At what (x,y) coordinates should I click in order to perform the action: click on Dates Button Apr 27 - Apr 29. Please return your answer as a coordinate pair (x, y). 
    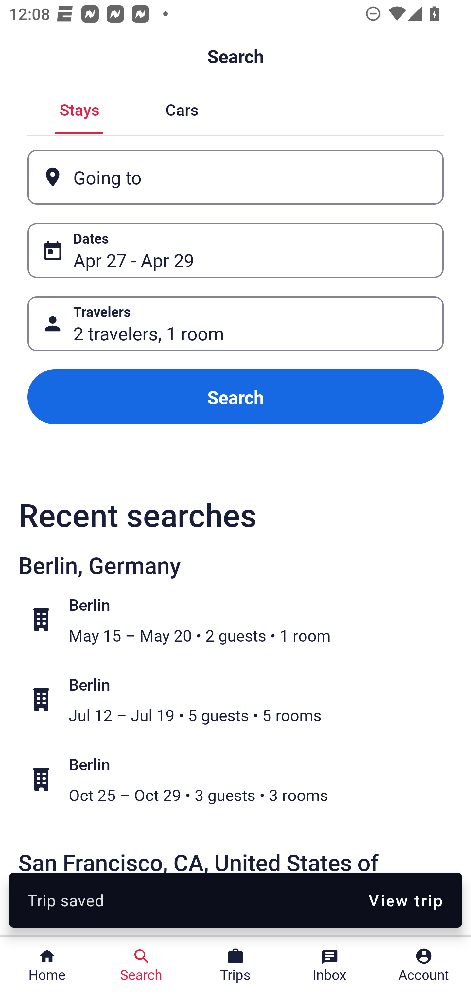
    Looking at the image, I should click on (235, 250).